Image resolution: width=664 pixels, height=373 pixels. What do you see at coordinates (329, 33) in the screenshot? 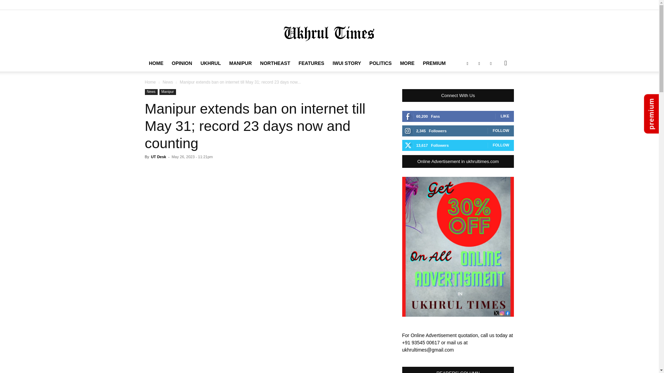
I see `Ukhrul Times` at bounding box center [329, 33].